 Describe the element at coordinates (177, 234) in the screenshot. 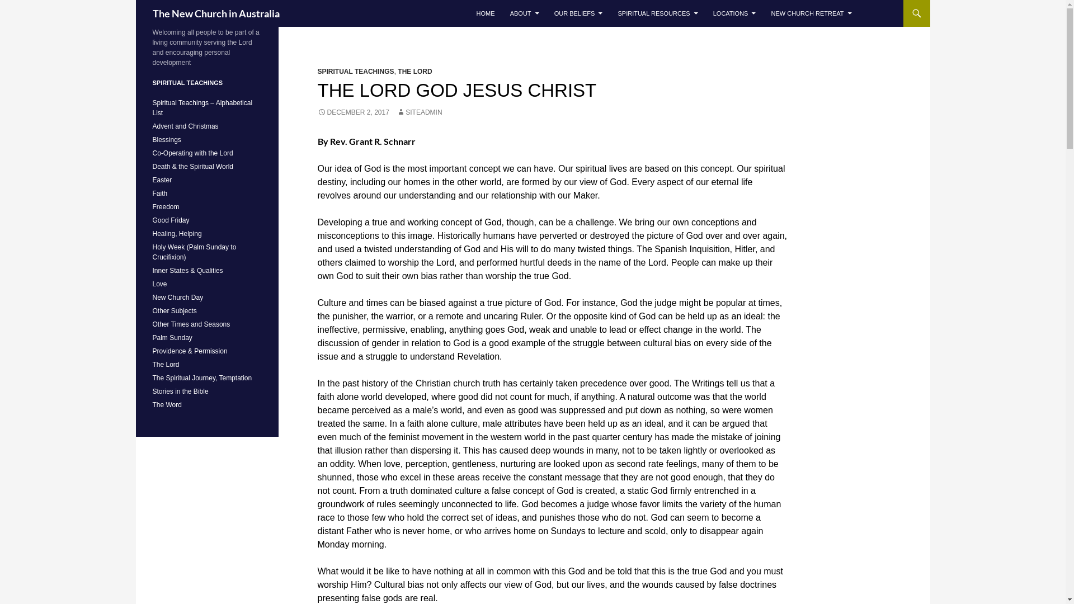

I see `Healing, Helping` at that location.